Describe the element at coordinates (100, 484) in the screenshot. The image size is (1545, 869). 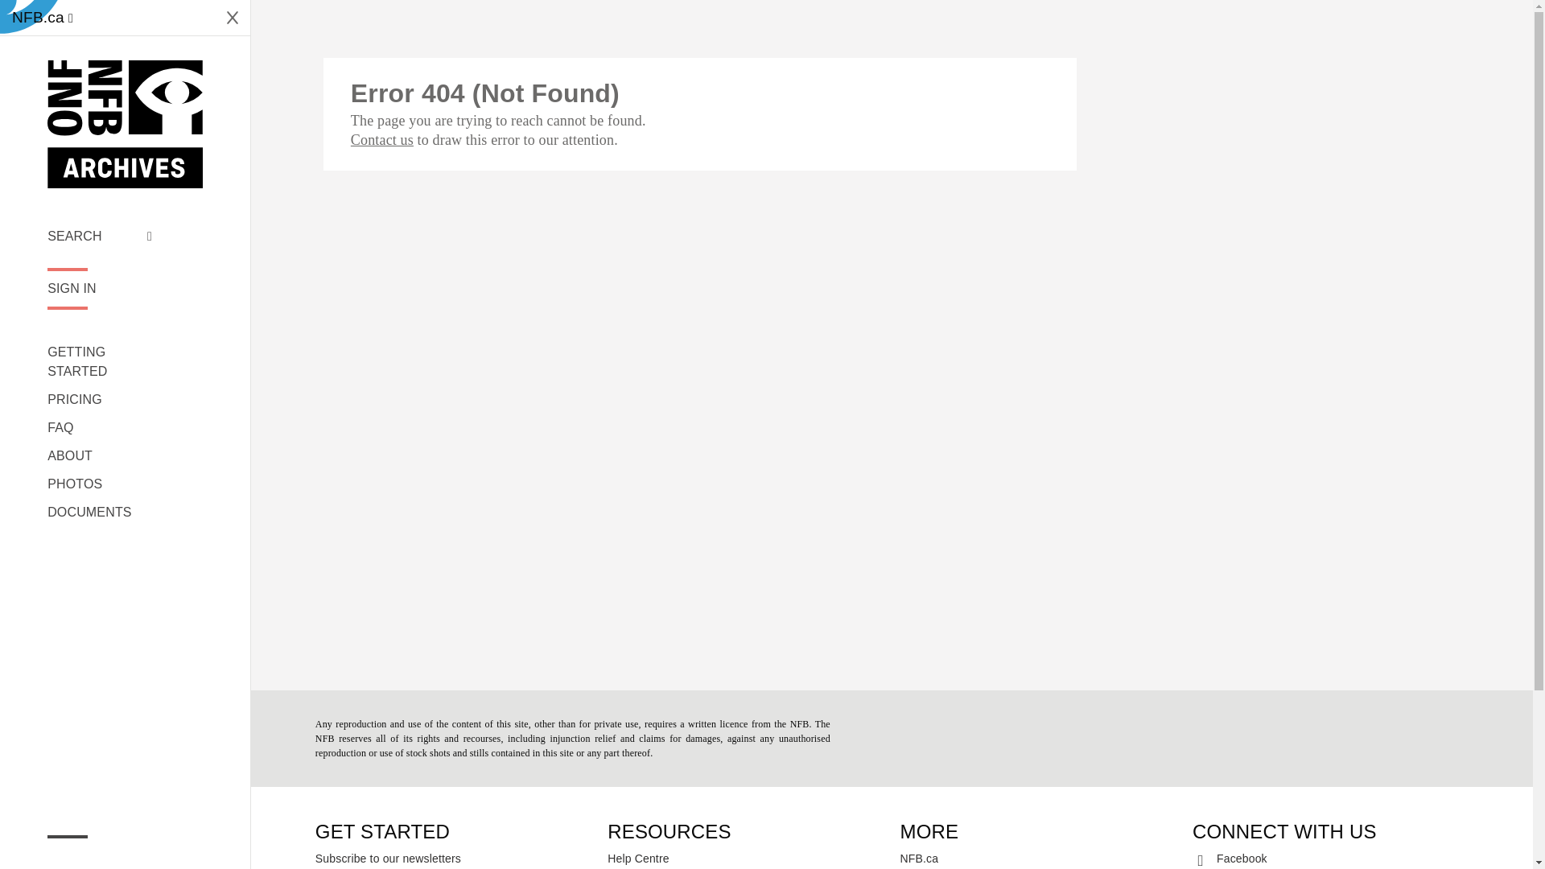
I see `PHOTOS` at that location.